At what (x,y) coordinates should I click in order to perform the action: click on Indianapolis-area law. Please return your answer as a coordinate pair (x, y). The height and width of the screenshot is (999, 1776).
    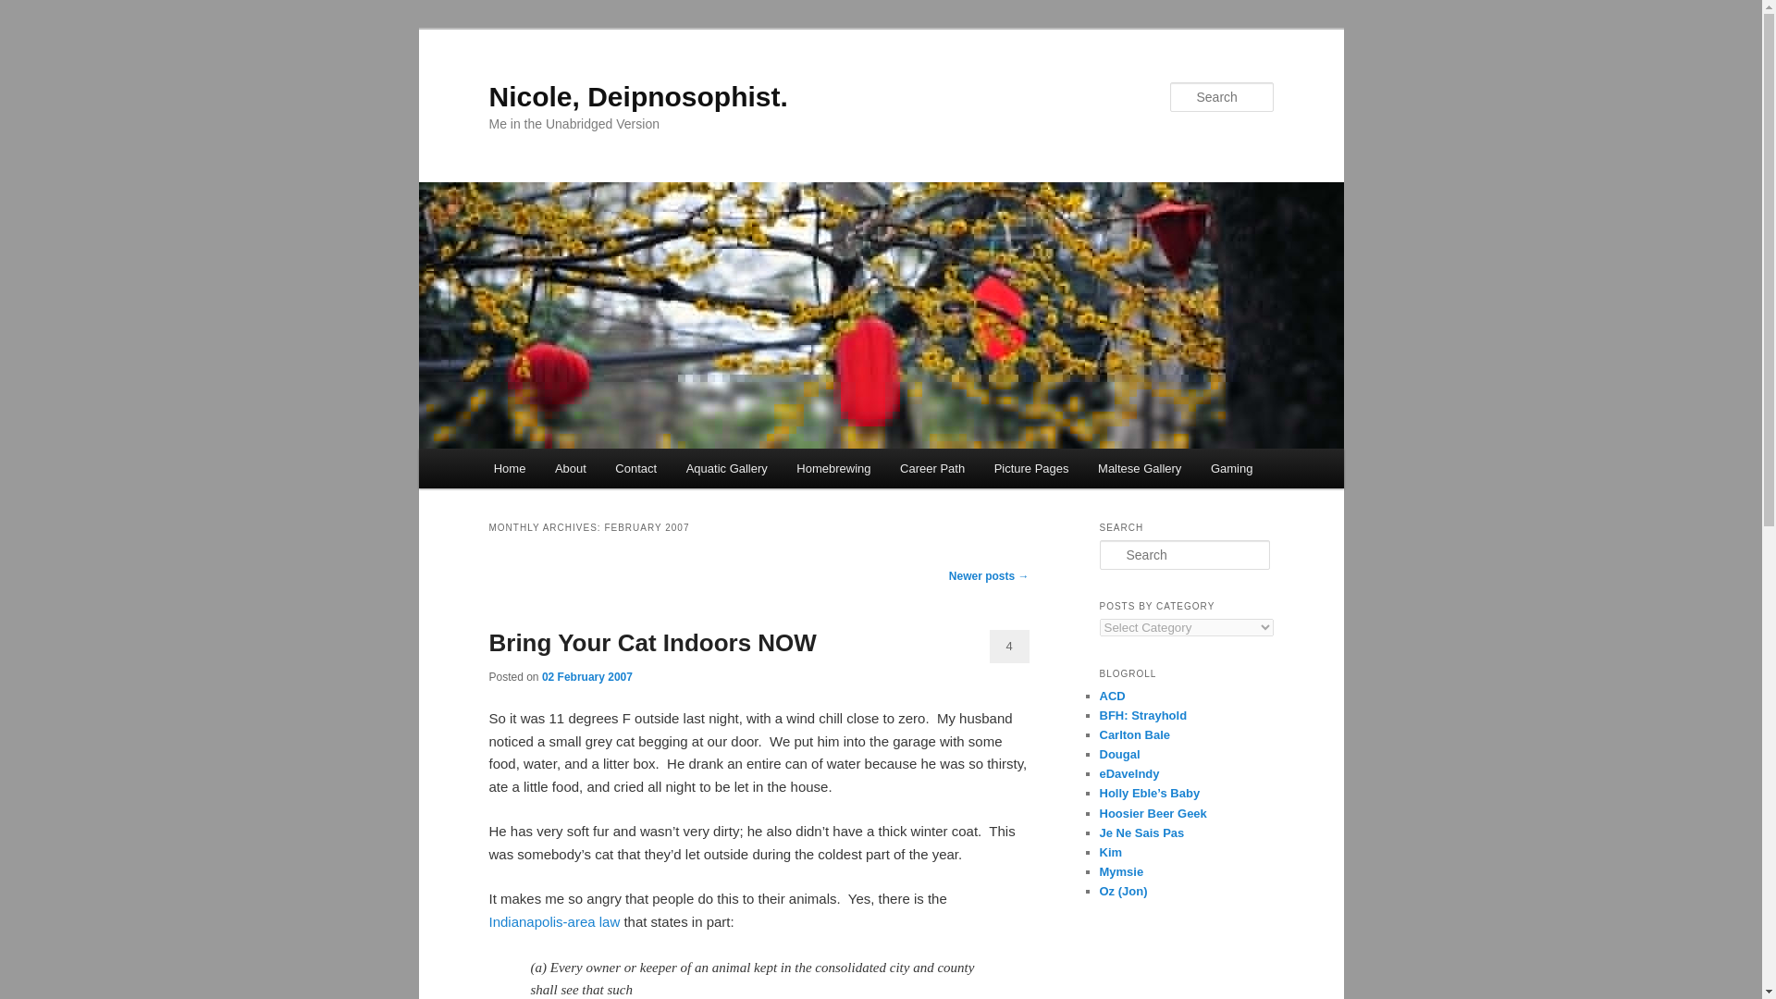
    Looking at the image, I should click on (554, 921).